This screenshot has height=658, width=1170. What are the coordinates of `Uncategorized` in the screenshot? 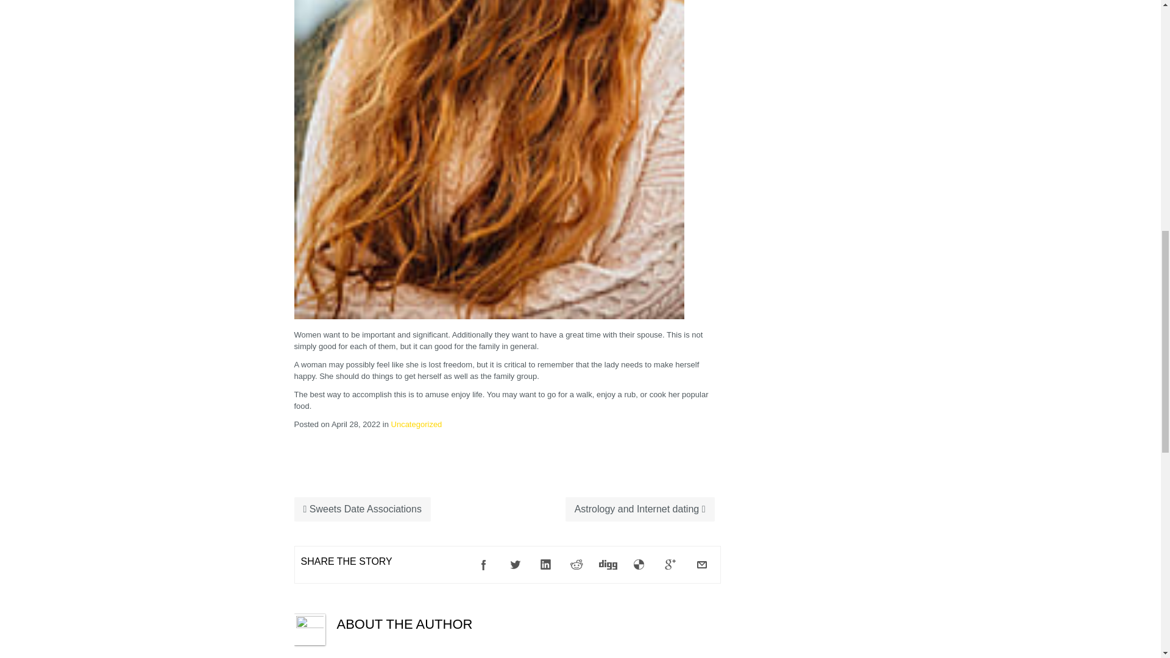 It's located at (416, 424).